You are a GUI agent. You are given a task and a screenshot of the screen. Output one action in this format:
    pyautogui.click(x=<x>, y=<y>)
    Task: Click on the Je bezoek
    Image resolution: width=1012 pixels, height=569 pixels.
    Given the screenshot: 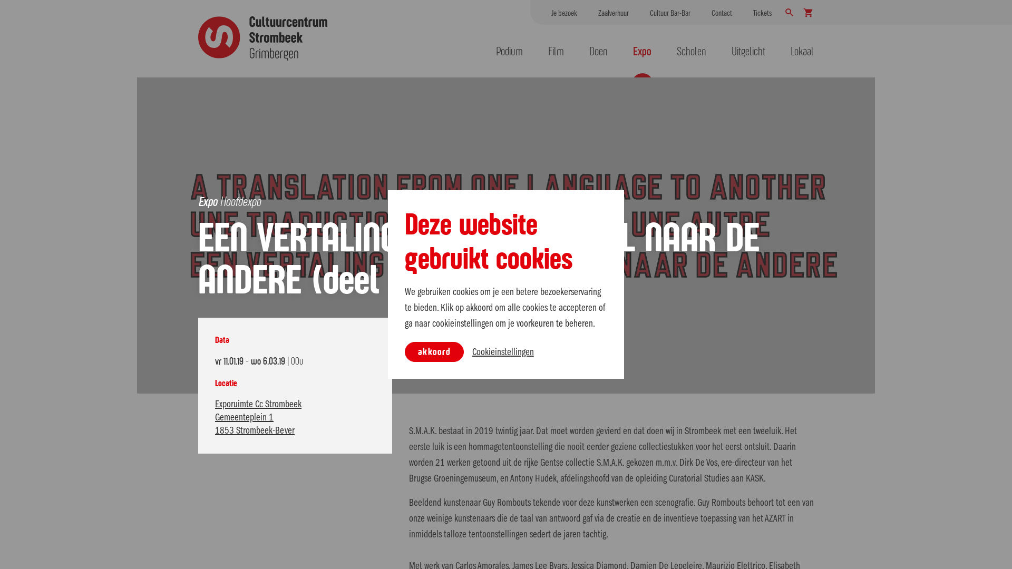 What is the action you would take?
    pyautogui.click(x=564, y=13)
    